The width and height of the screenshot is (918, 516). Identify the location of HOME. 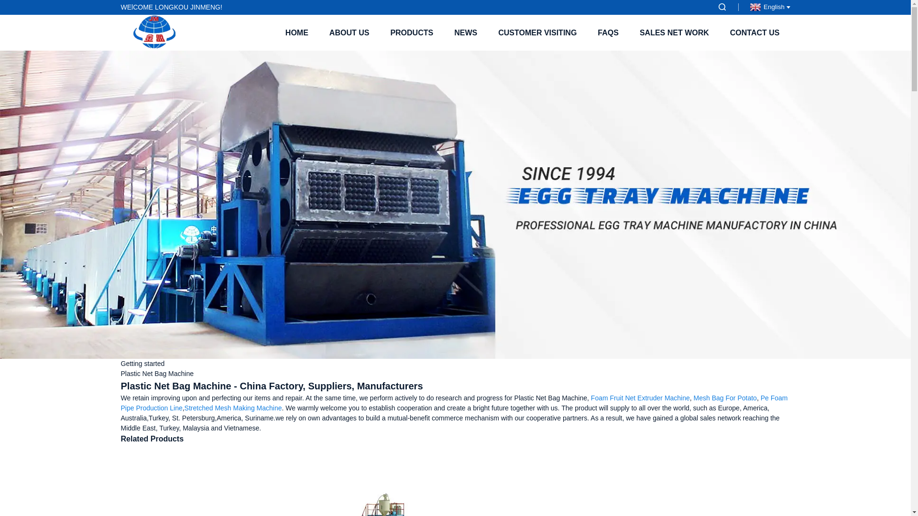
(296, 32).